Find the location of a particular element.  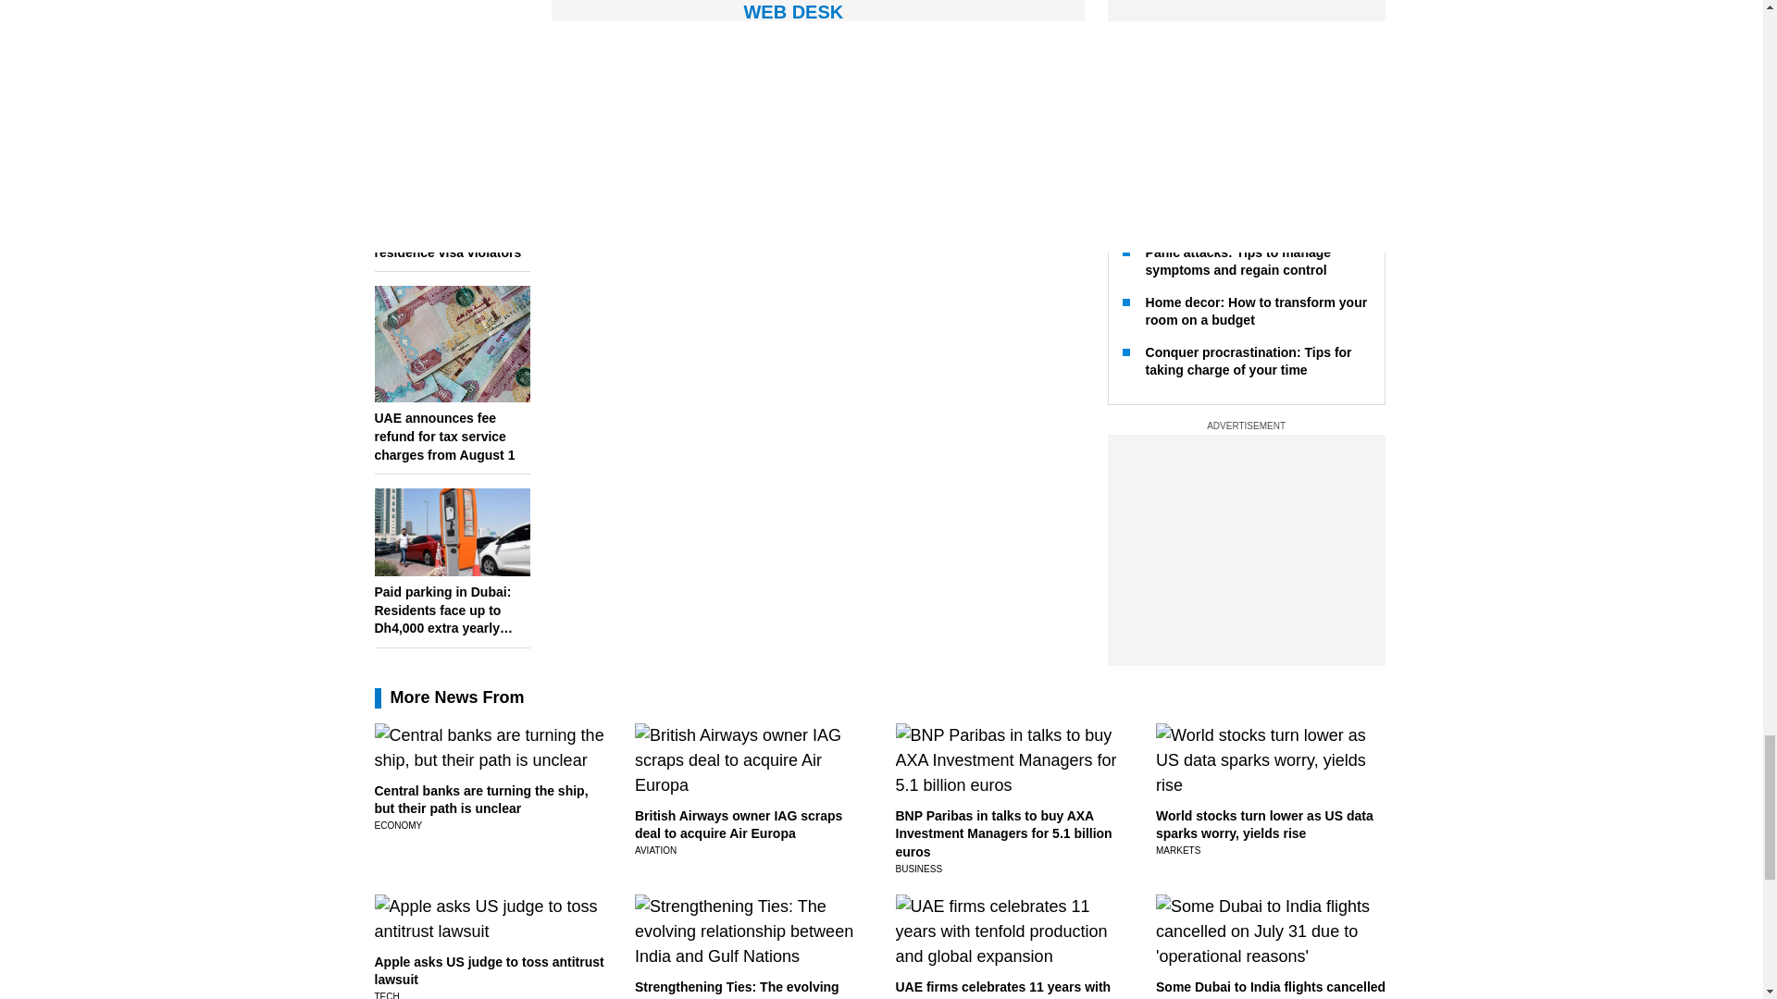

British Airways owner IAG scraps deal to acquire Air Europa is located at coordinates (739, 825).